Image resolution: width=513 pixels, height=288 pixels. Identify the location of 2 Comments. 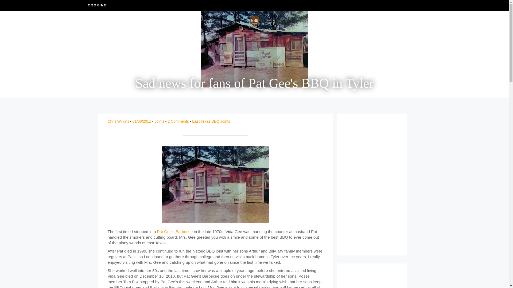
(178, 121).